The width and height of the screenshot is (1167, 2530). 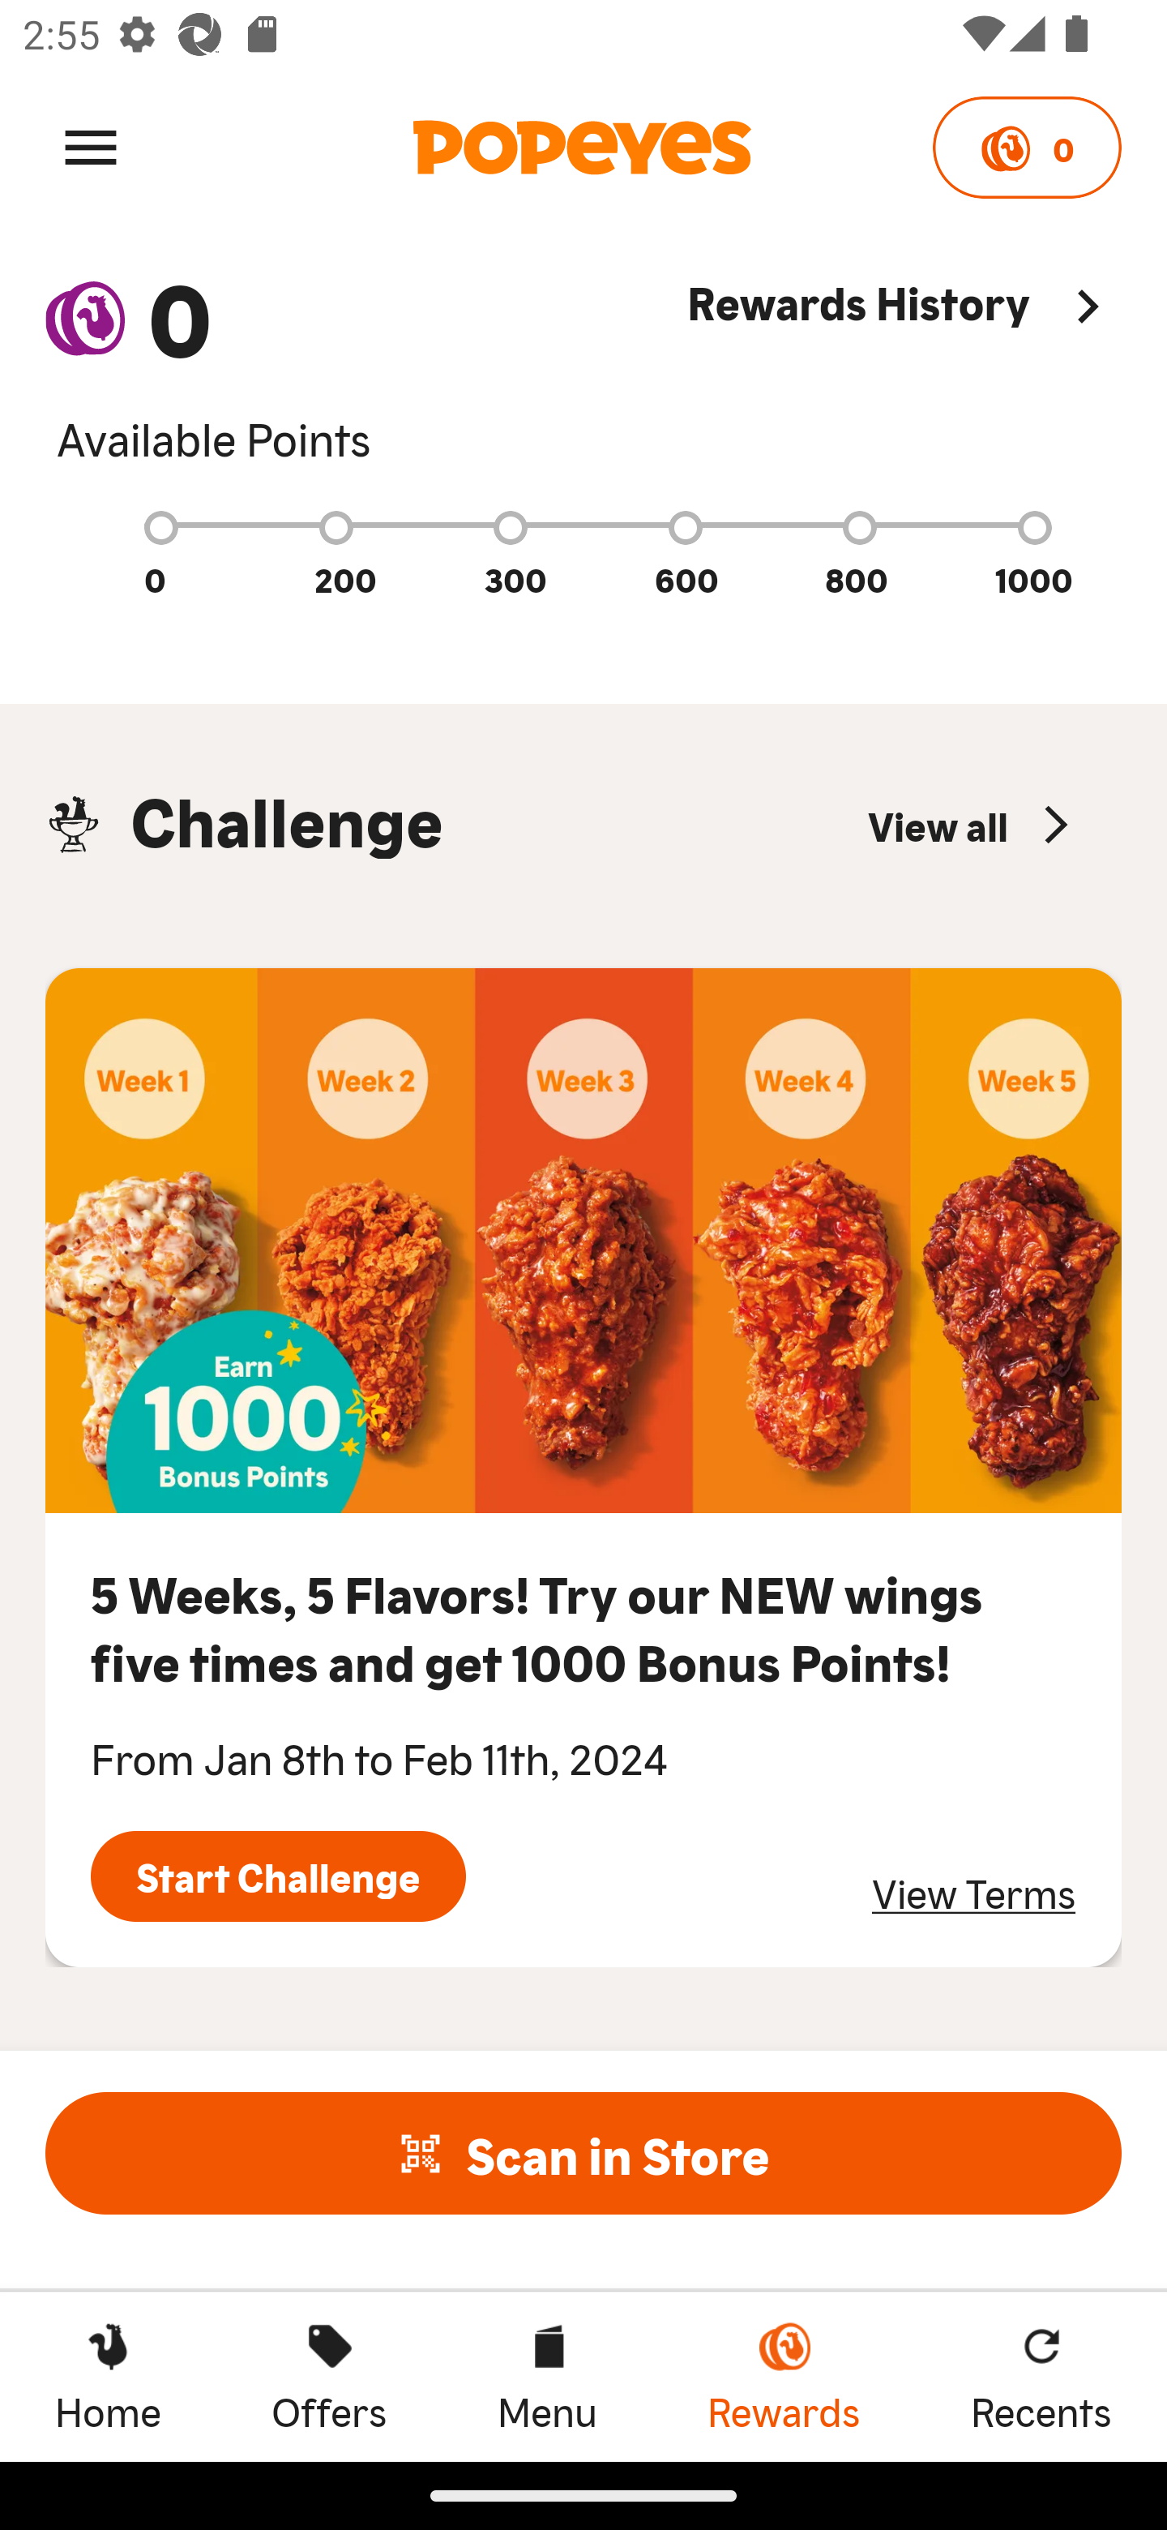 I want to click on Scan in Store  Scan in Store, so click(x=583, y=2153).